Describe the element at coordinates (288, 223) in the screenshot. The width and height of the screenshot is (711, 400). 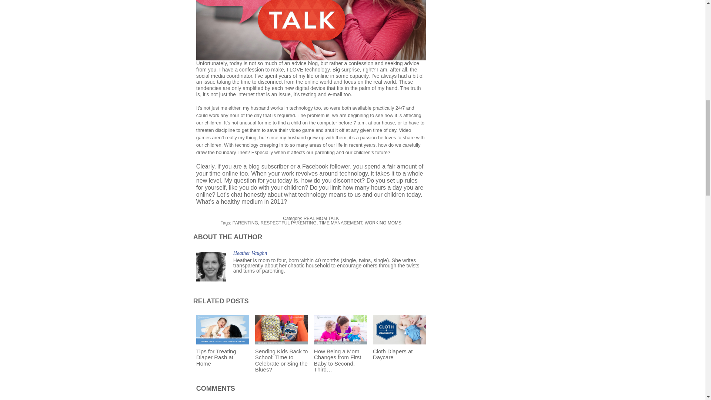
I see `RESPECTFUL PARENTING` at that location.